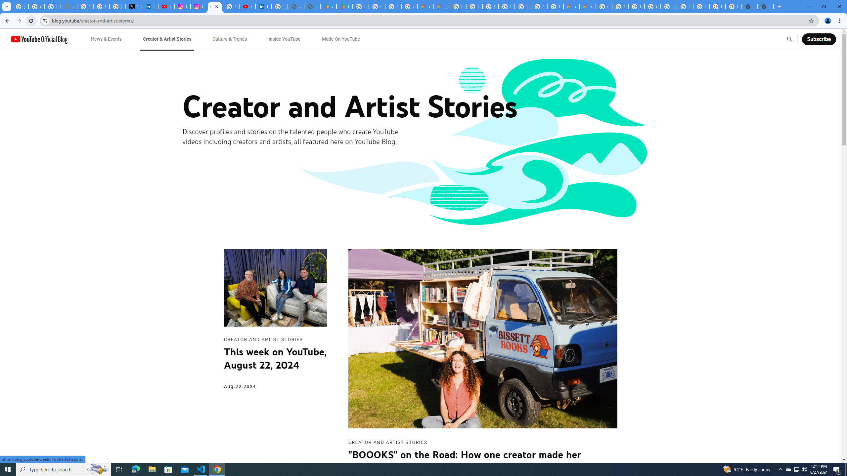 The height and width of the screenshot is (476, 847). I want to click on google_privacy_policy_en.pdf, so click(295, 7).